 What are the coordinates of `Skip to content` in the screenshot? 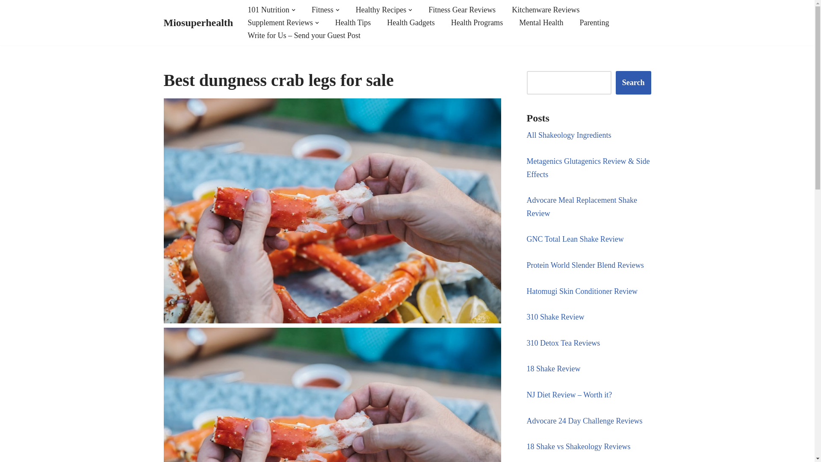 It's located at (6, 18).